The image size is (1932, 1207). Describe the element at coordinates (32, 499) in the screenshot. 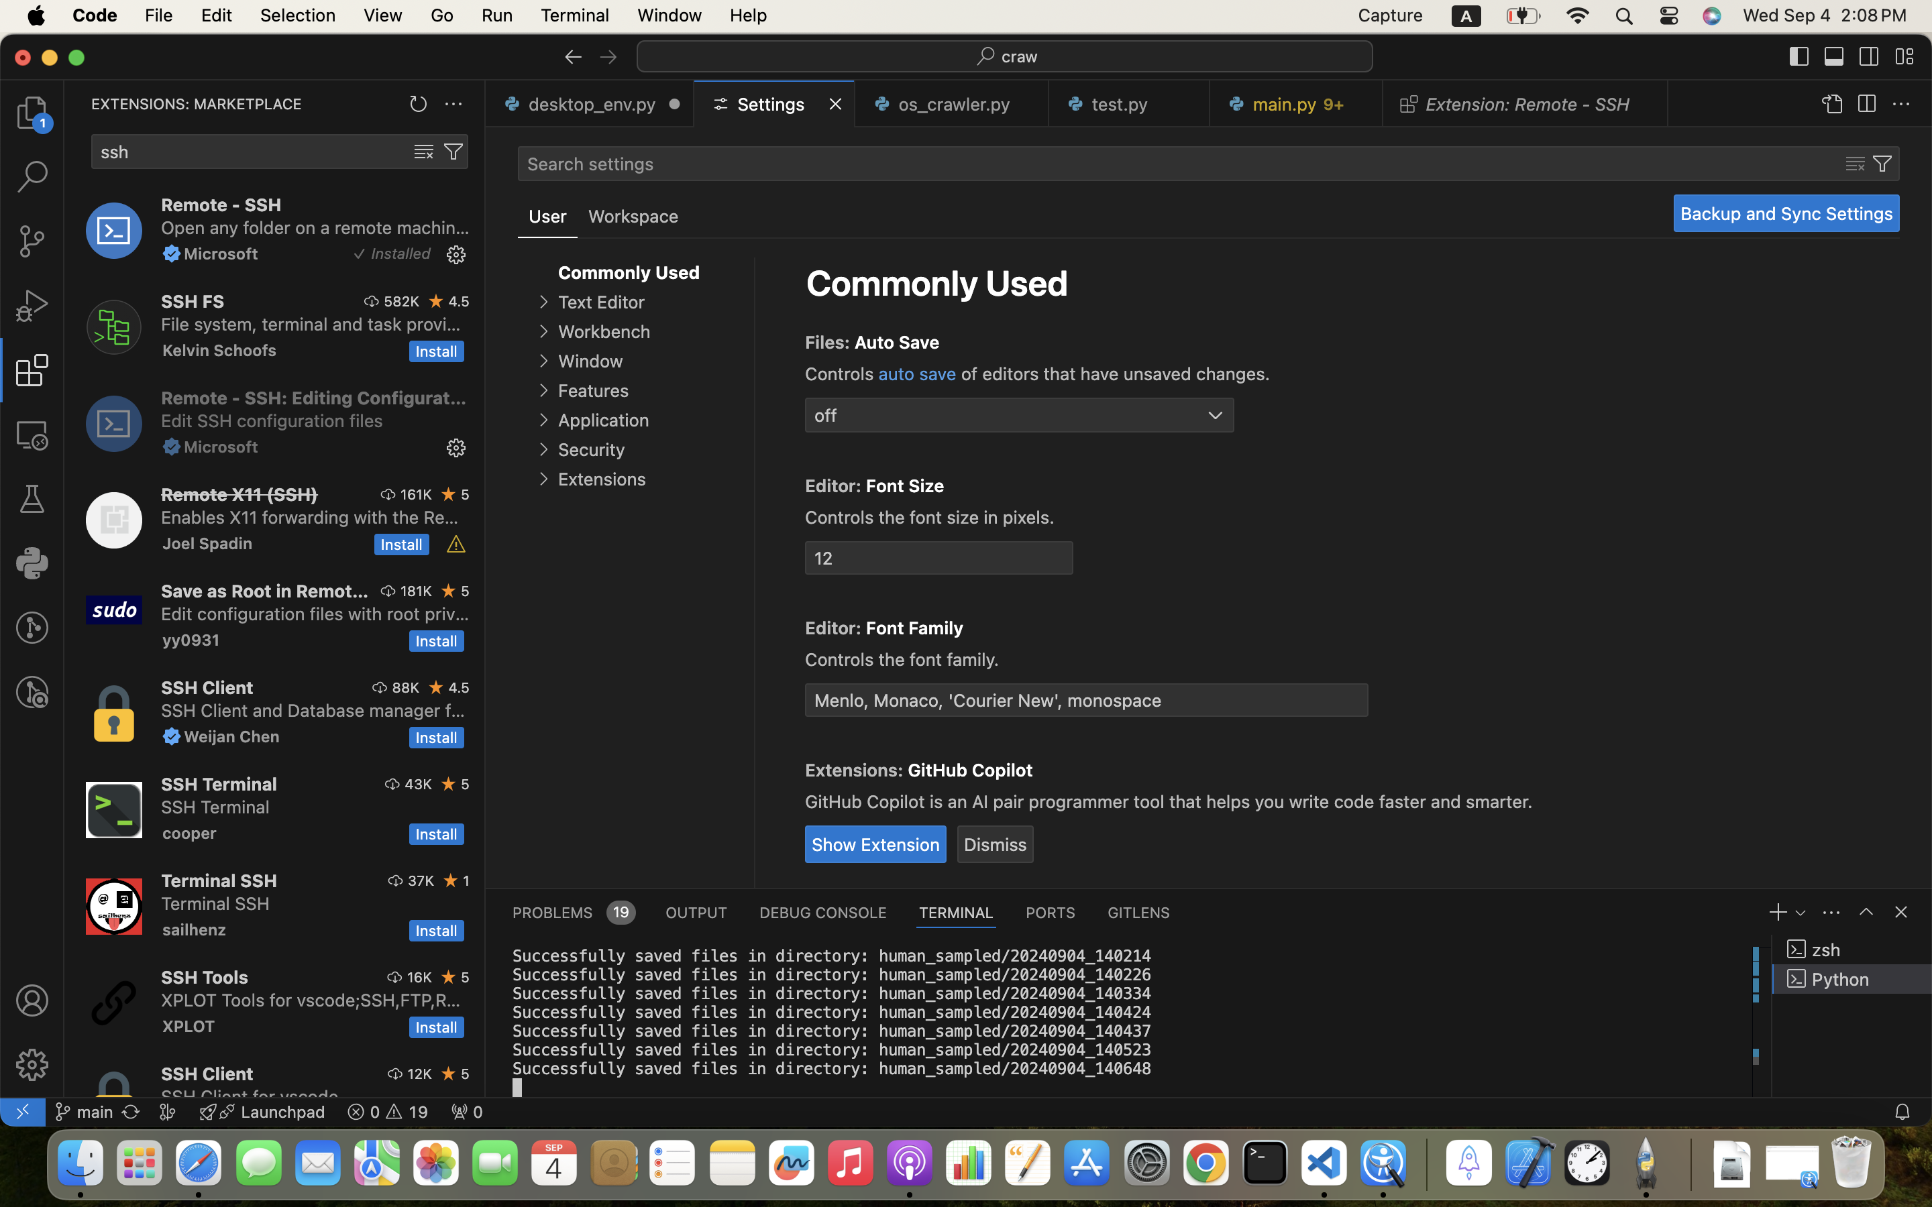

I see `` at that location.